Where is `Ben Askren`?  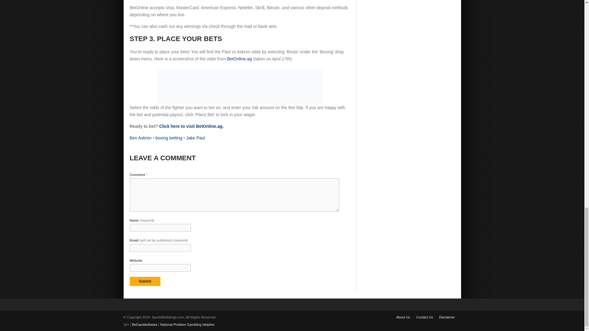 Ben Askren is located at coordinates (141, 138).